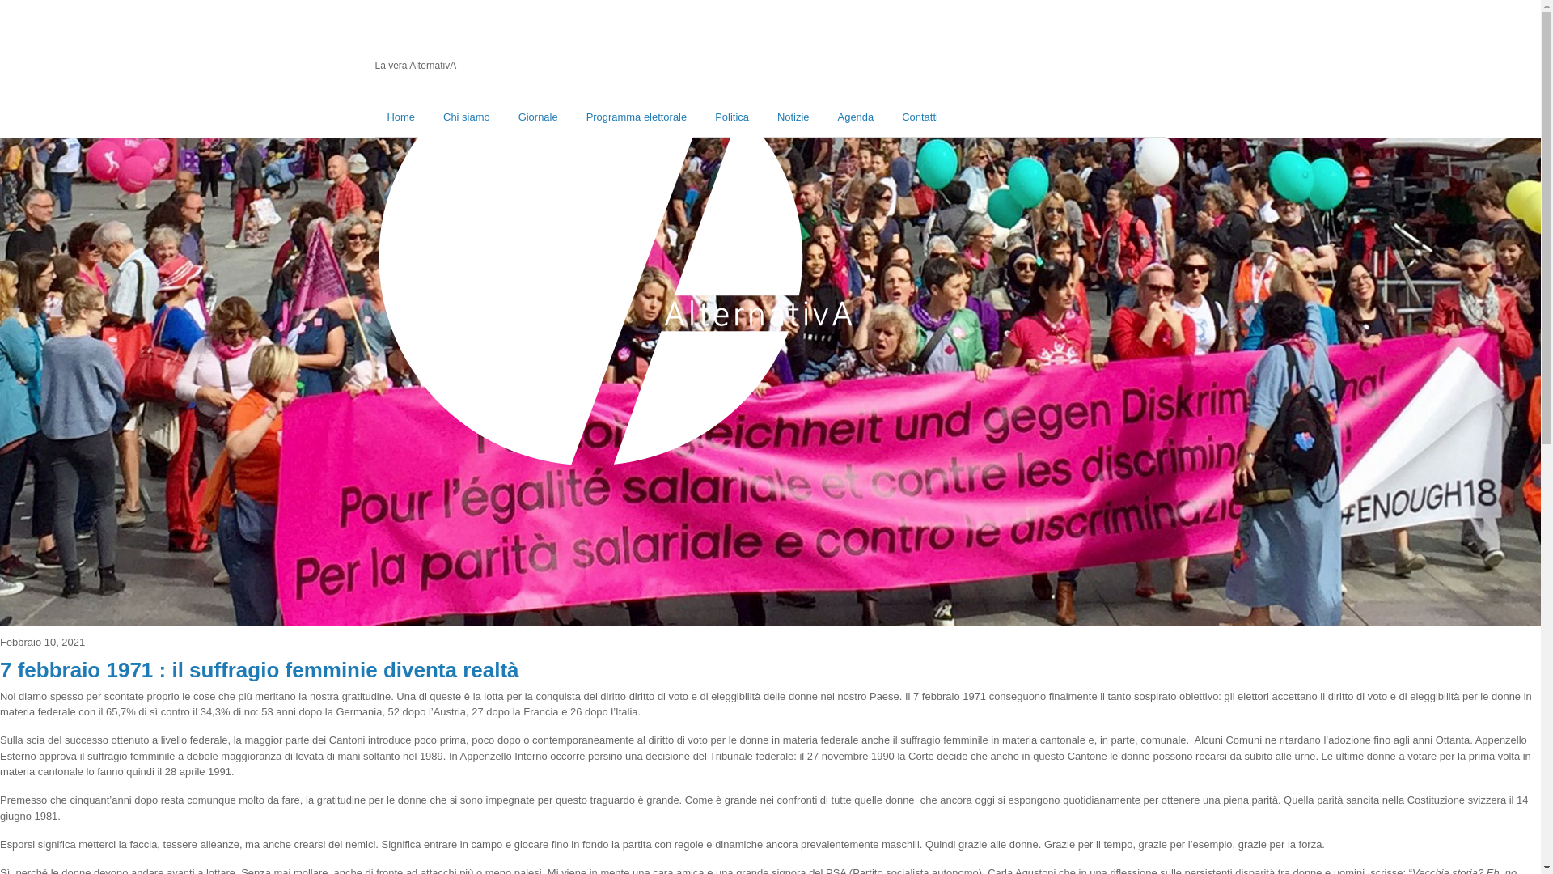 Image resolution: width=1553 pixels, height=874 pixels. What do you see at coordinates (539, 117) in the screenshot?
I see `Giornale` at bounding box center [539, 117].